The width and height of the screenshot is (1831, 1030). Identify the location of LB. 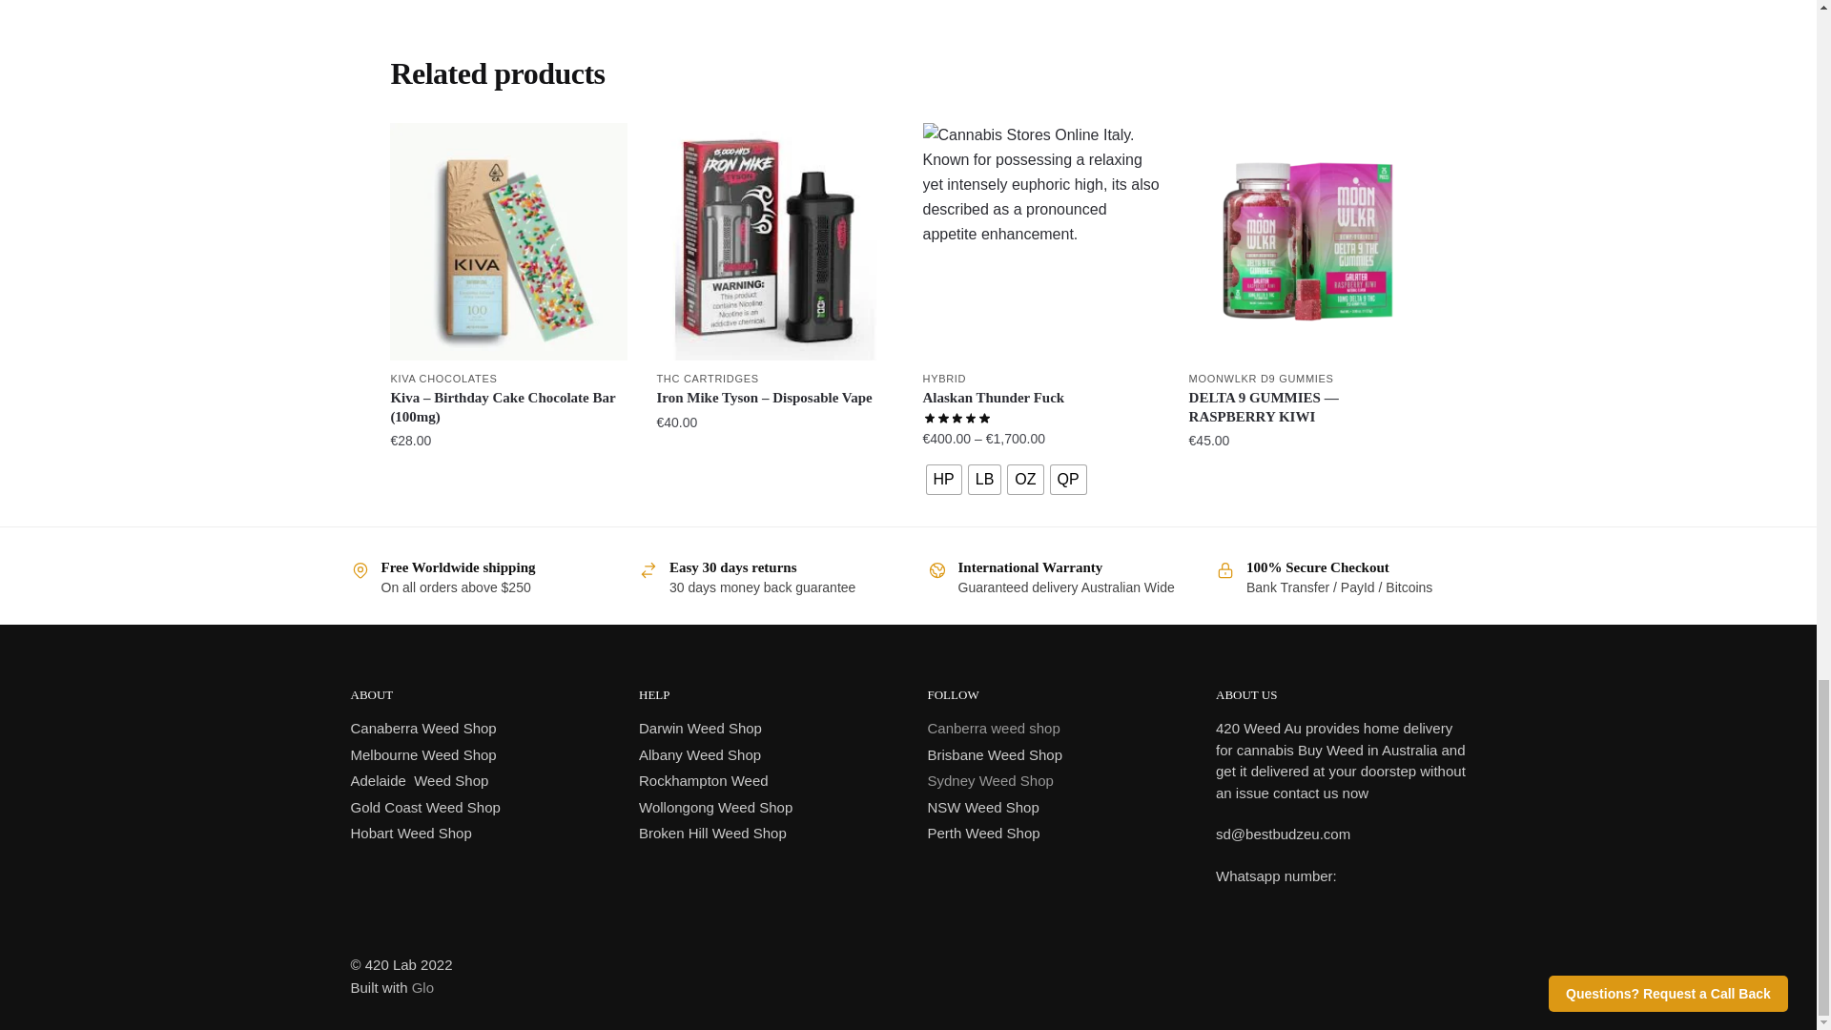
(984, 480).